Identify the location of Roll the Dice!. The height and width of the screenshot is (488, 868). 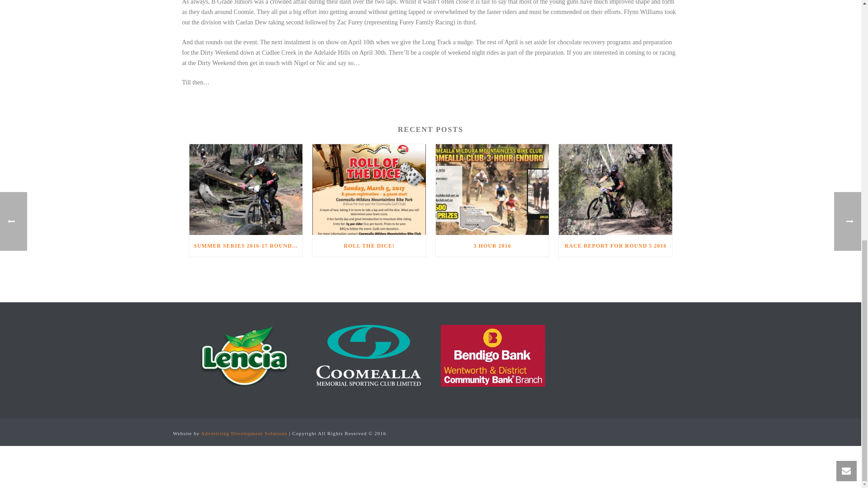
(369, 189).